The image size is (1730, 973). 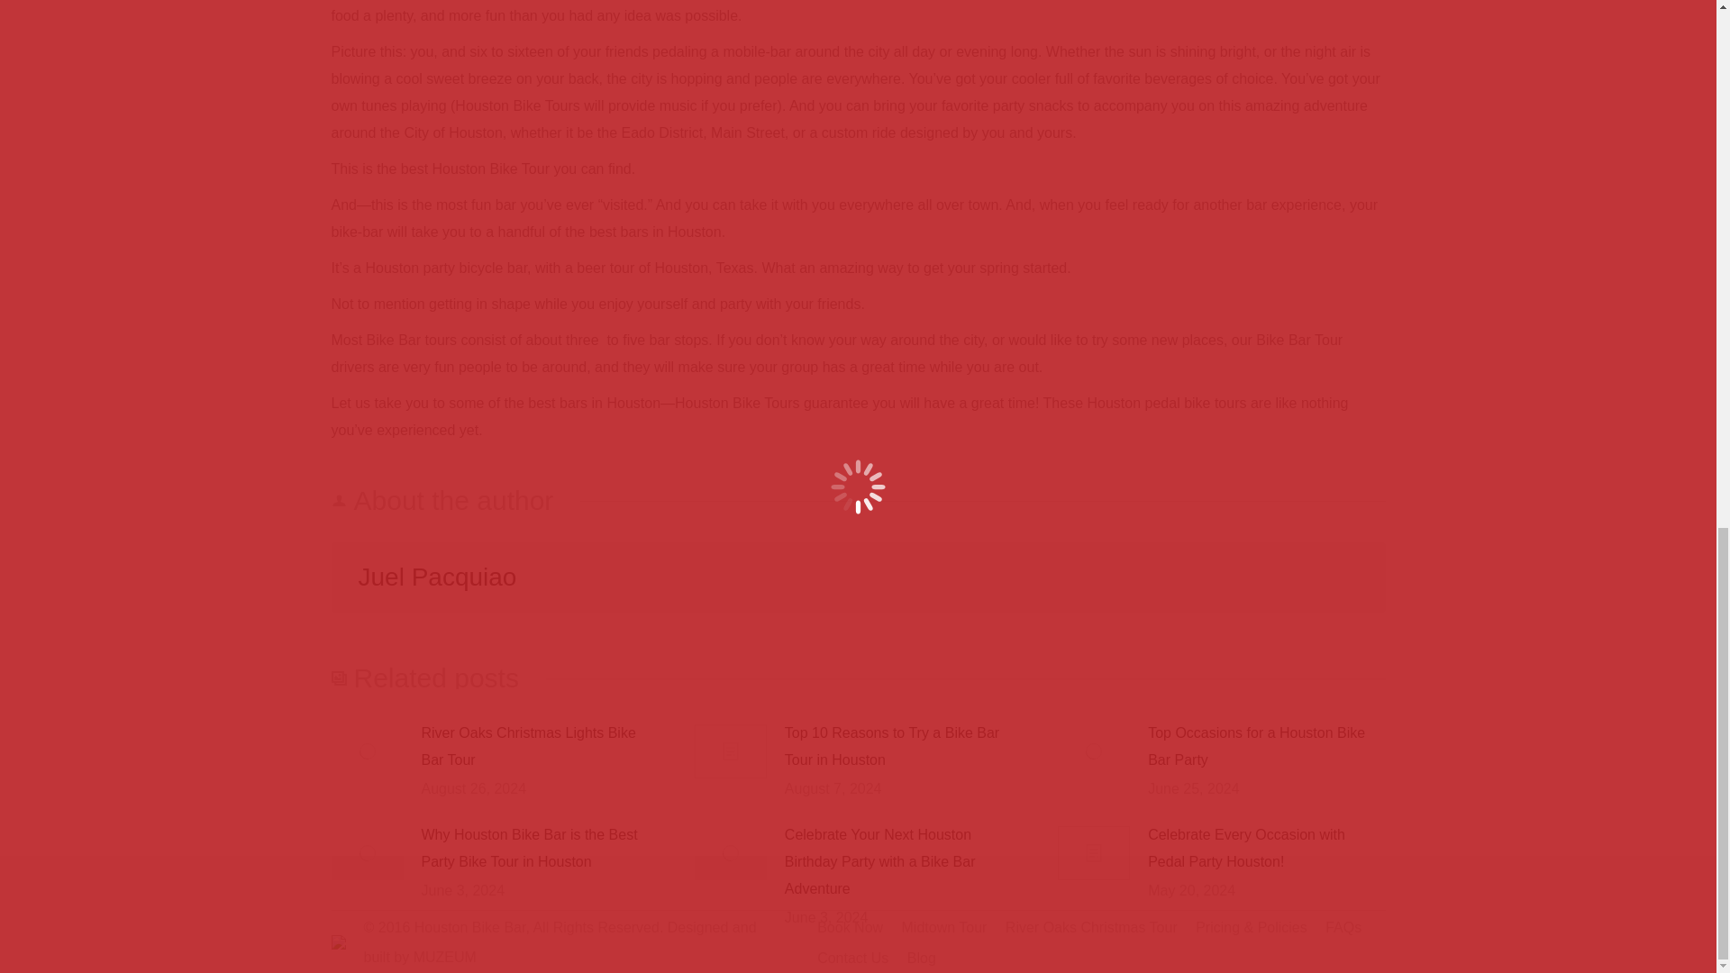 I want to click on Top Occasions for a Houston Bike Bar Party, so click(x=1267, y=746).